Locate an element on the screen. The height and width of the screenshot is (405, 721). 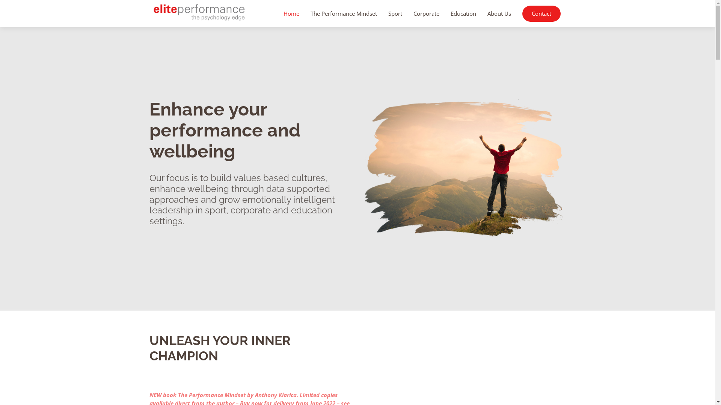
Home is located at coordinates (291, 13).